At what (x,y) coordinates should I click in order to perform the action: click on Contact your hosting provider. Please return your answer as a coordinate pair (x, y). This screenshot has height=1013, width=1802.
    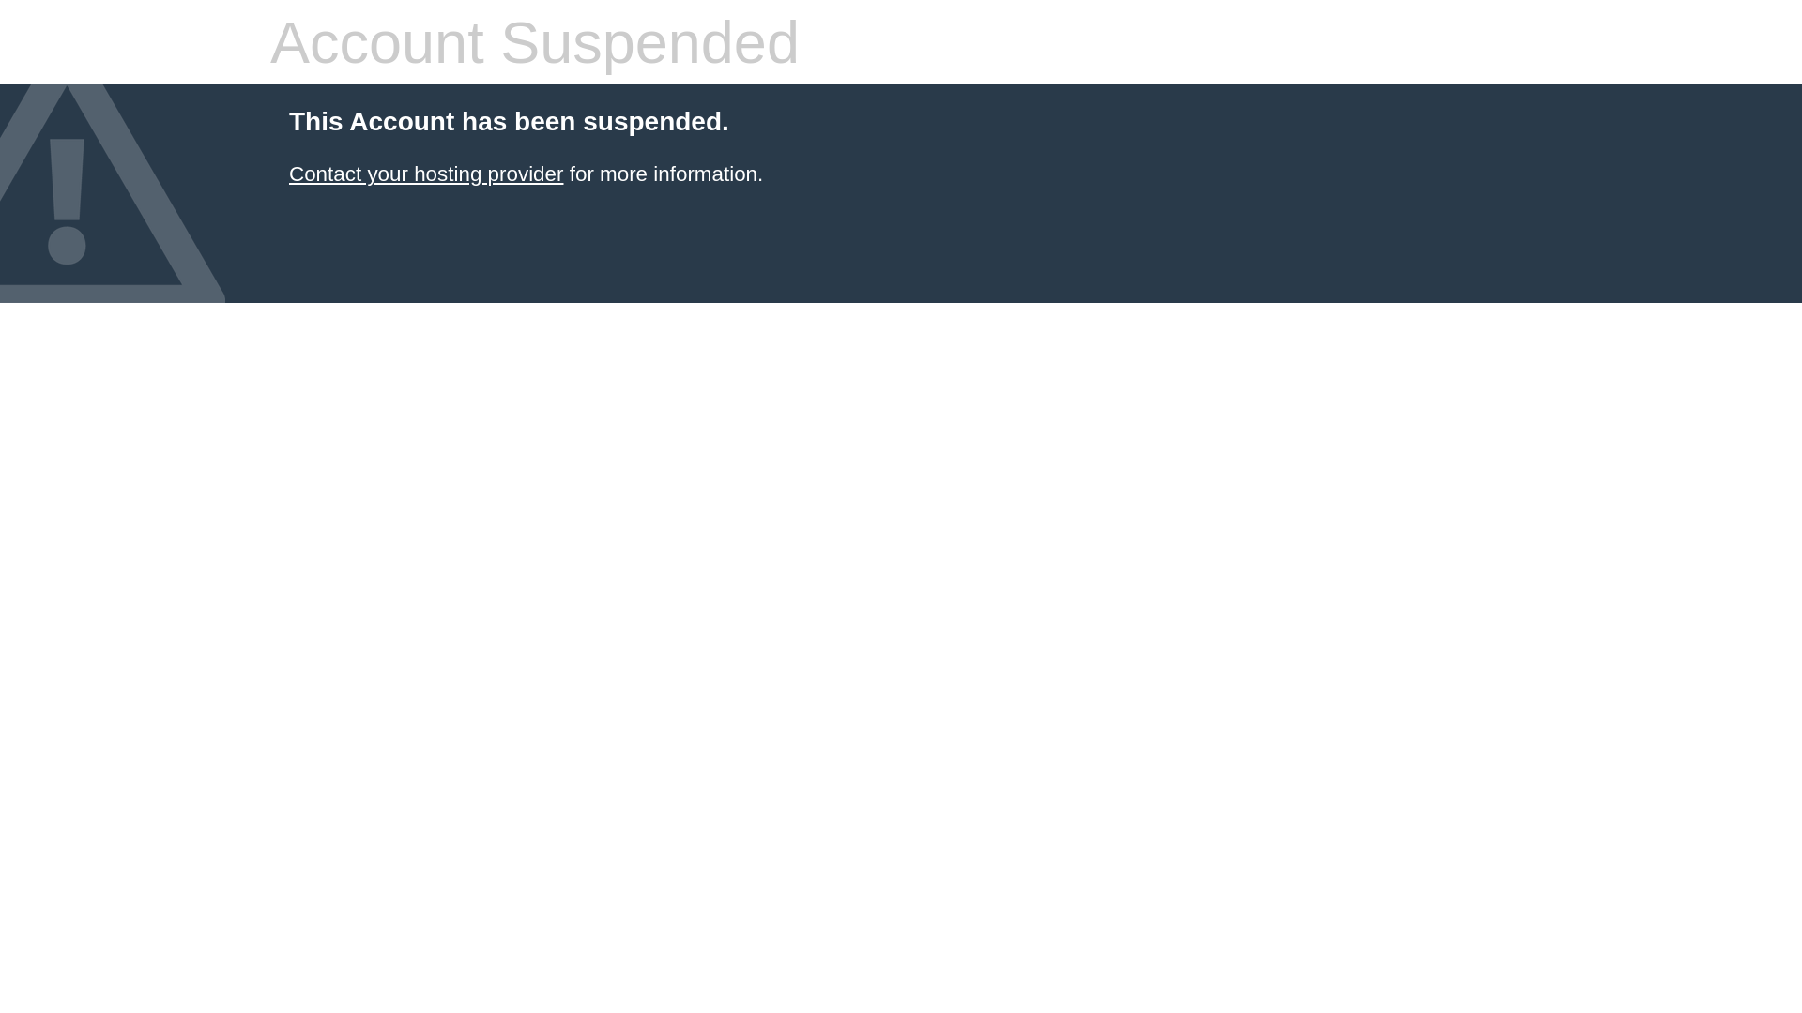
    Looking at the image, I should click on (426, 174).